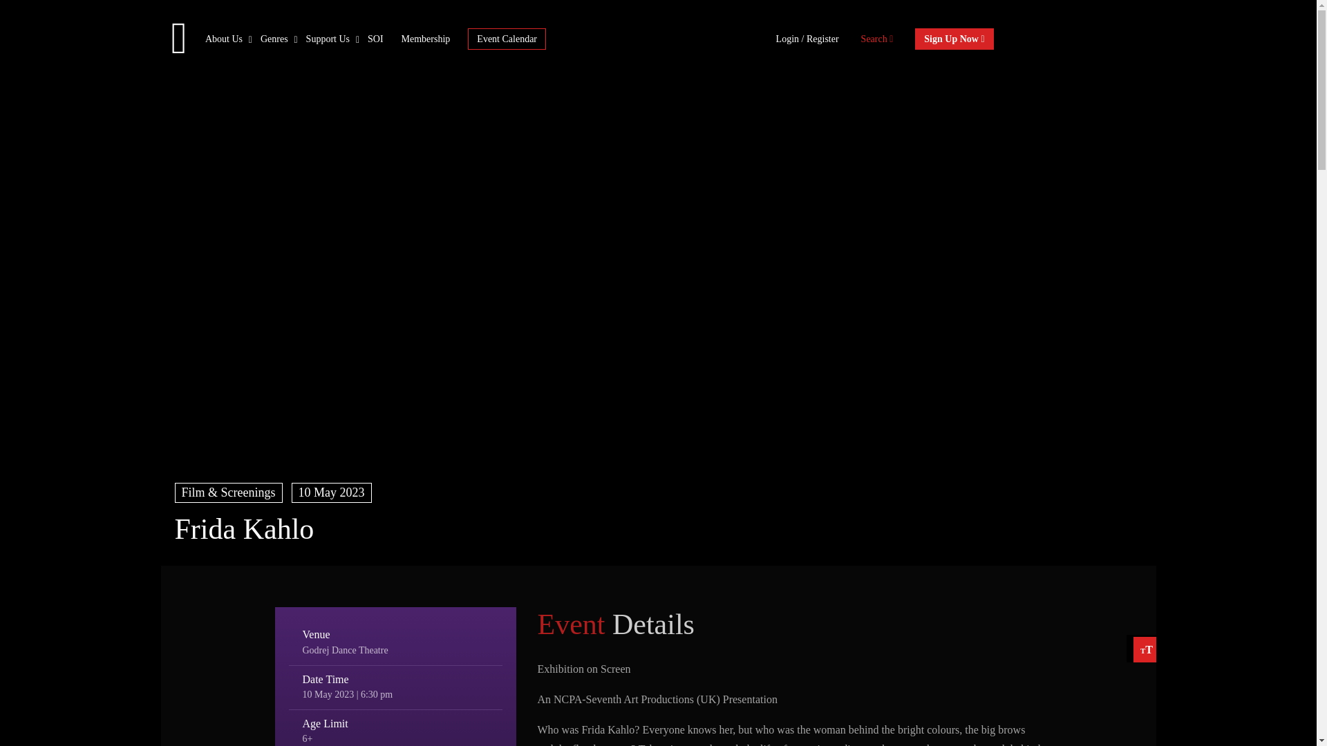 This screenshot has height=746, width=1327. I want to click on Sign Up Now, so click(954, 38).